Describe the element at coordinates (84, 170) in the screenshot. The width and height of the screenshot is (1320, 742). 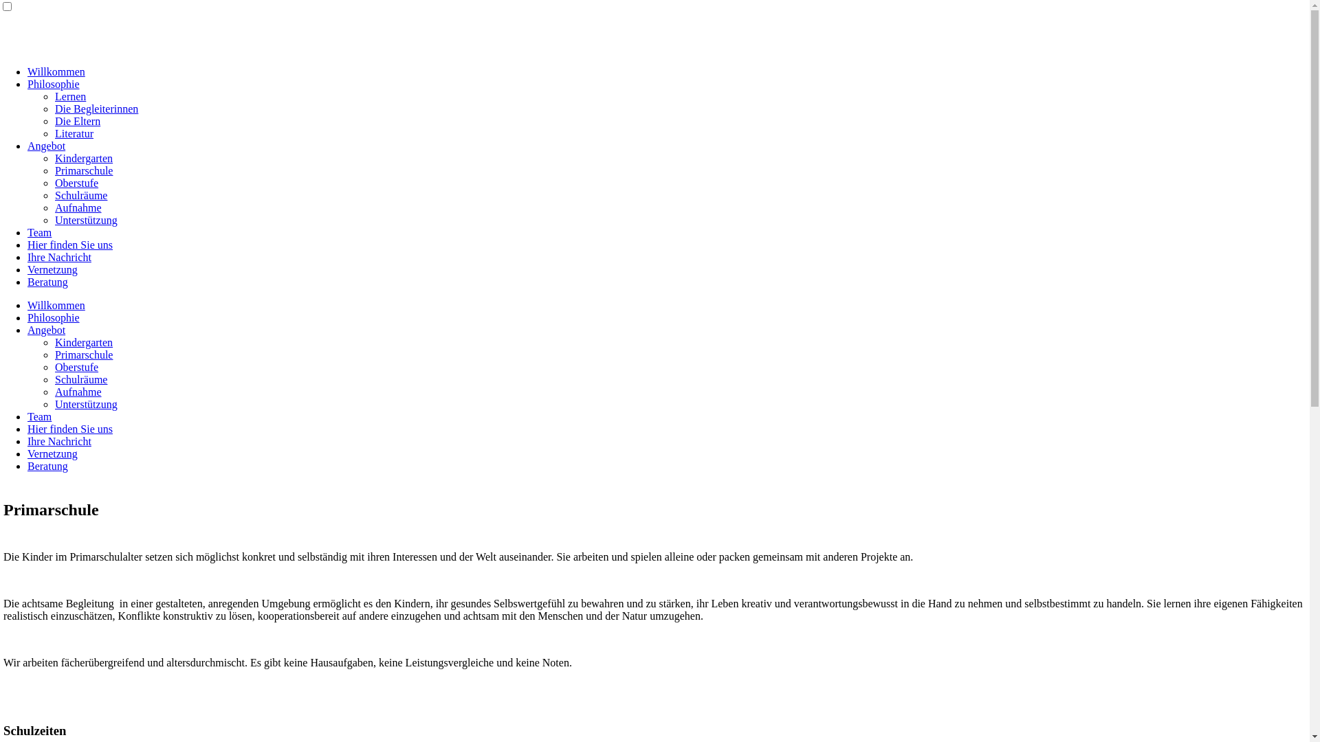
I see `Primarschule` at that location.